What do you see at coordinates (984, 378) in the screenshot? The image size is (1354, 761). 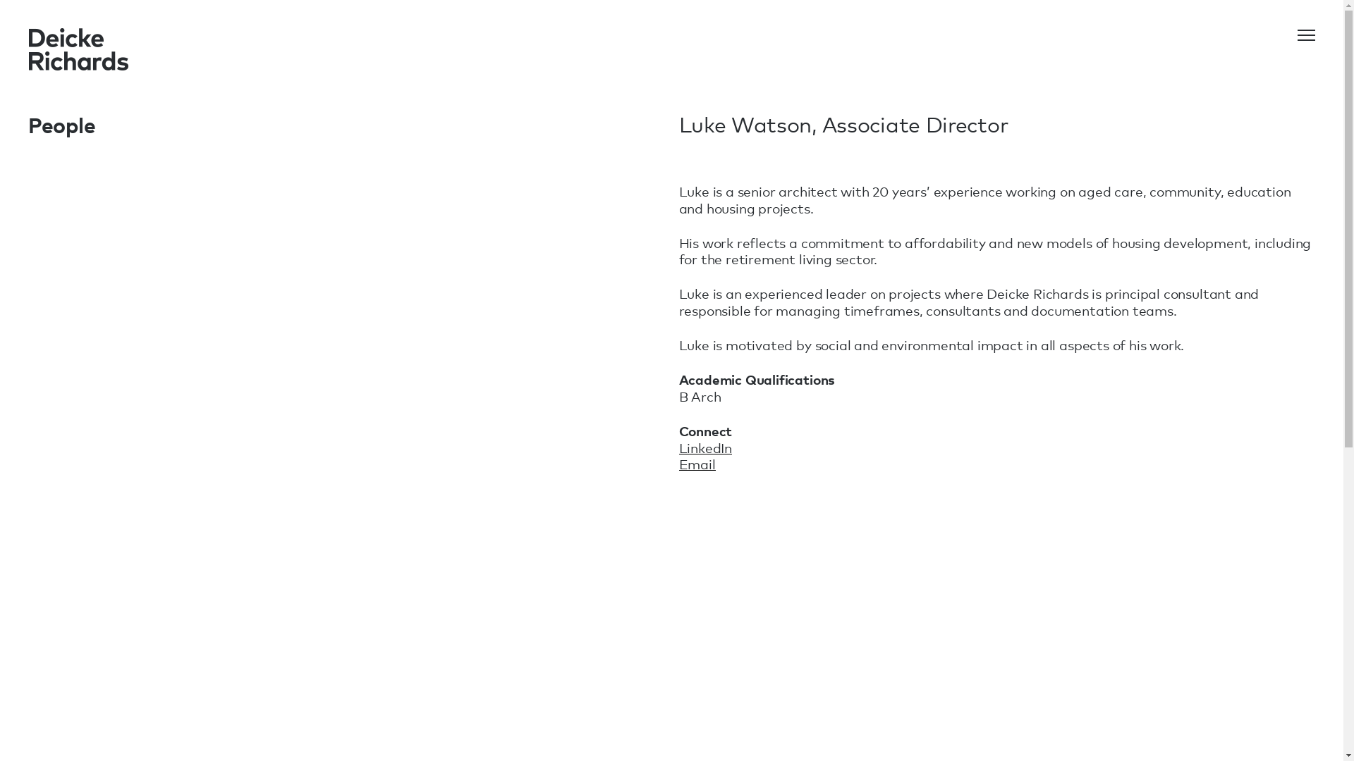 I see `GO` at bounding box center [984, 378].